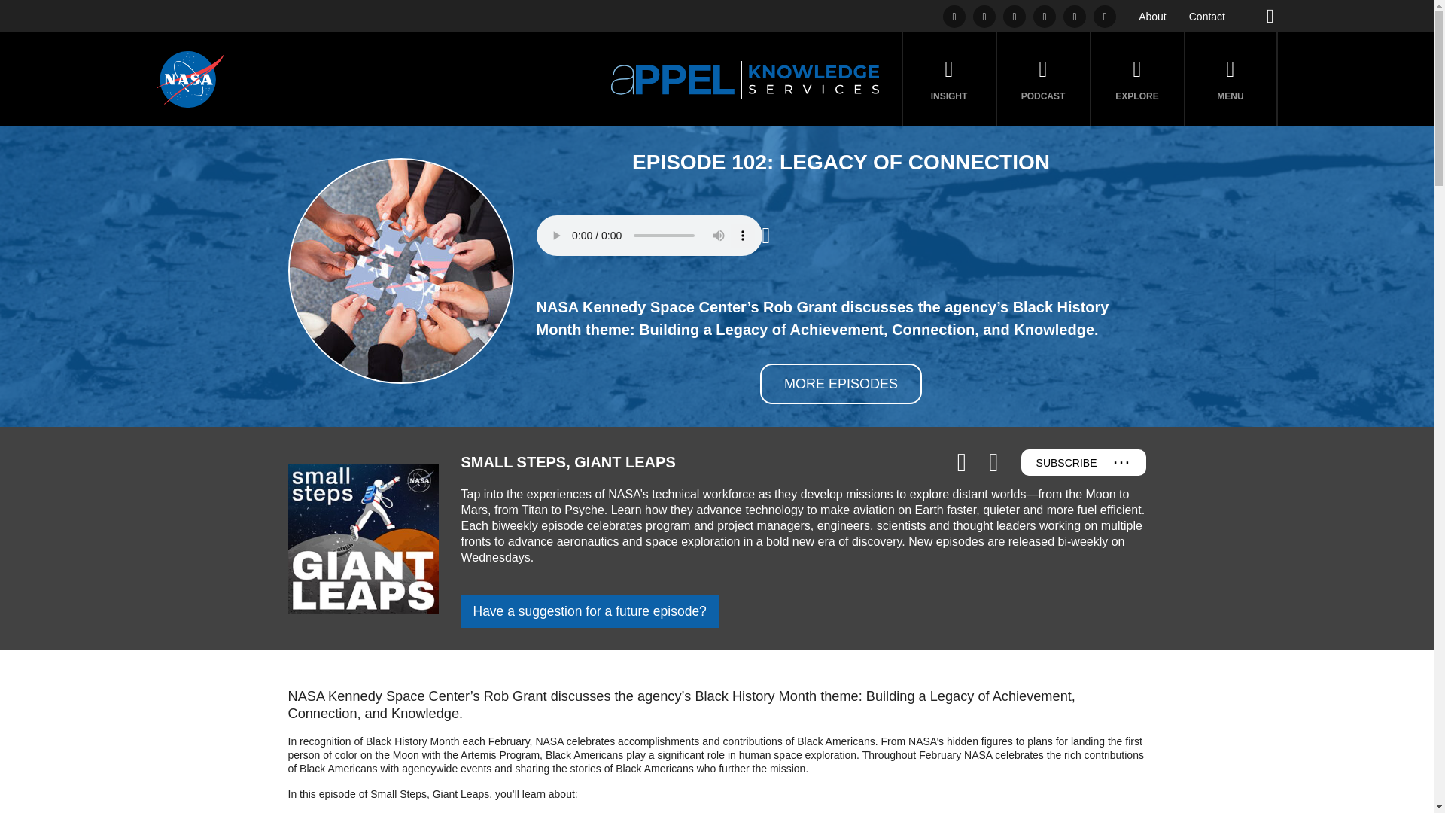 Image resolution: width=1445 pixels, height=813 pixels. I want to click on Interact with NASA APPEL on Twitter, so click(984, 15).